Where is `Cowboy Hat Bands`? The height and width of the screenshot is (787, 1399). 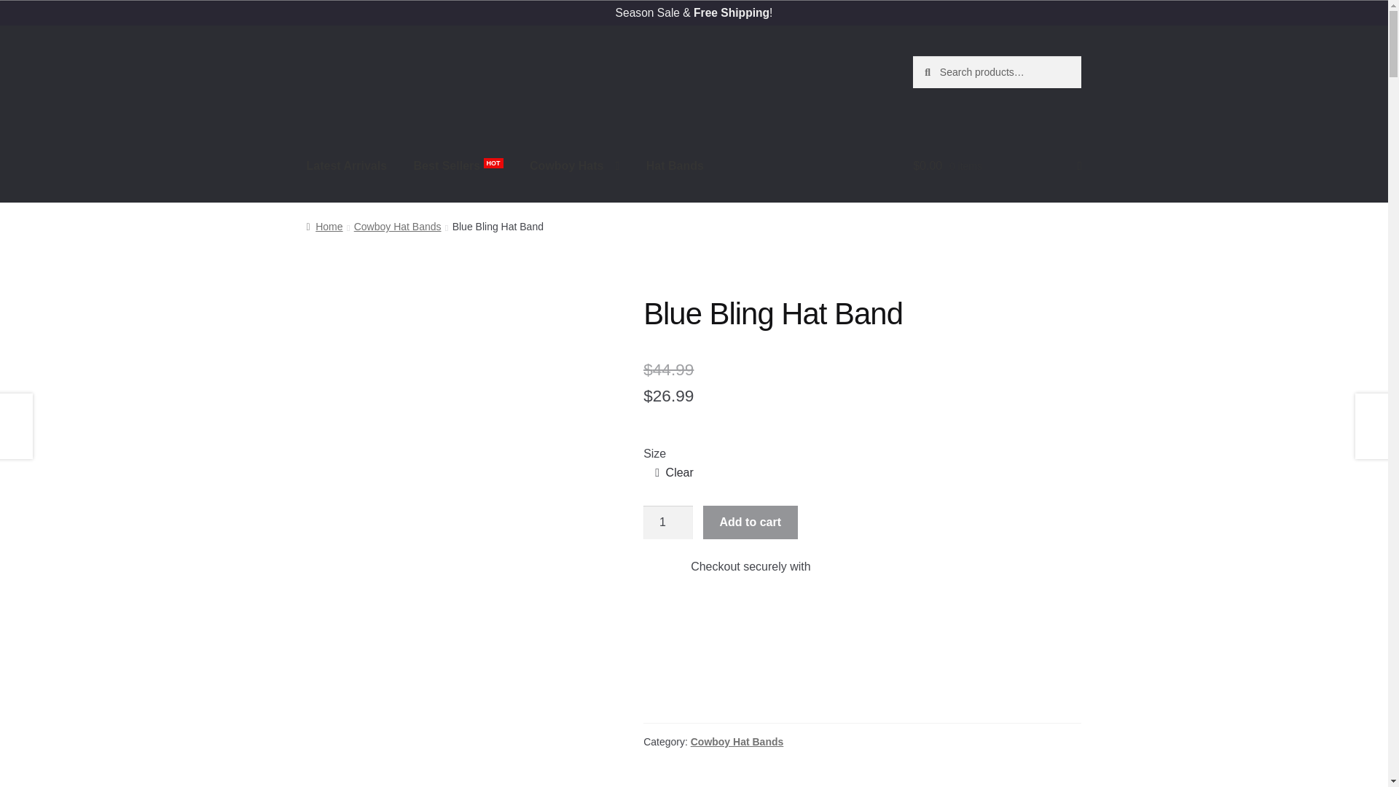
Cowboy Hat Bands is located at coordinates (737, 742).